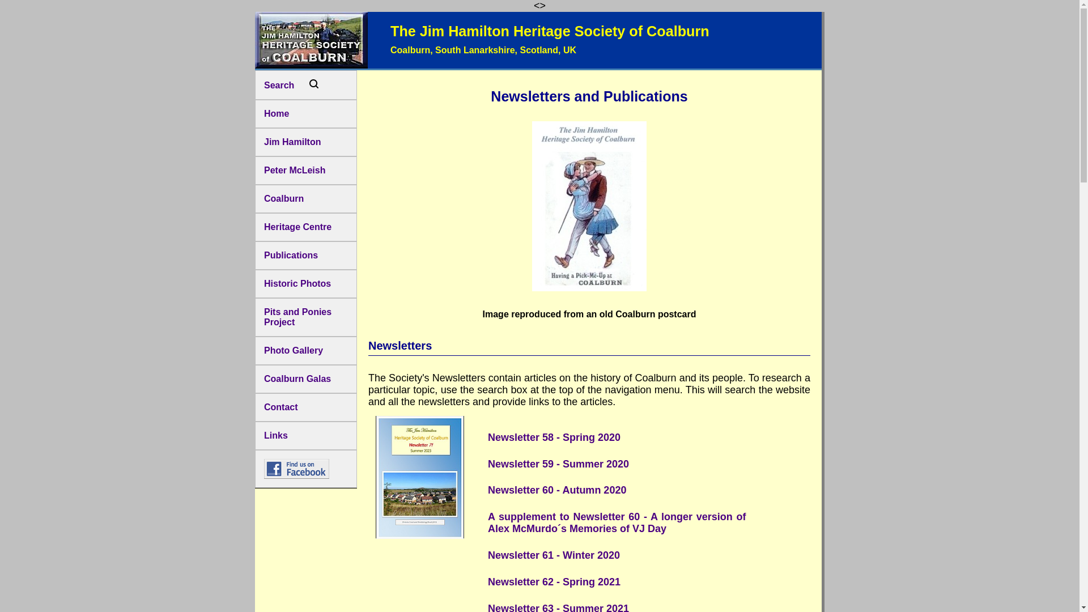  I want to click on Photo Gallery, so click(305, 350).